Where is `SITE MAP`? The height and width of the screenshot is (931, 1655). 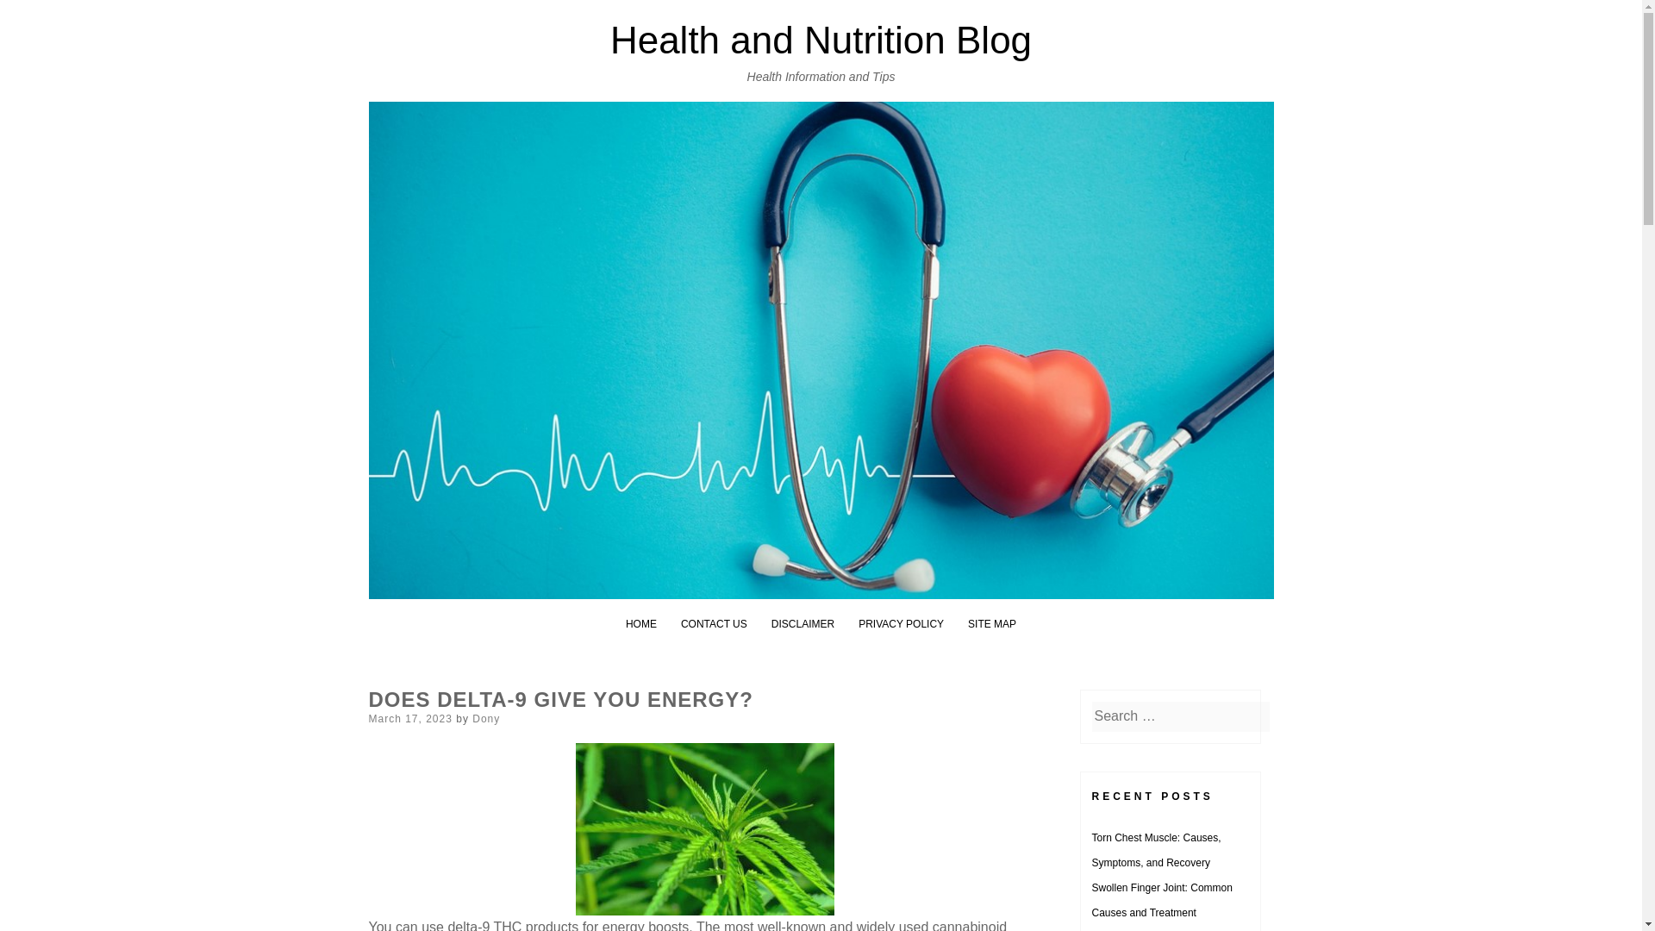 SITE MAP is located at coordinates (991, 624).